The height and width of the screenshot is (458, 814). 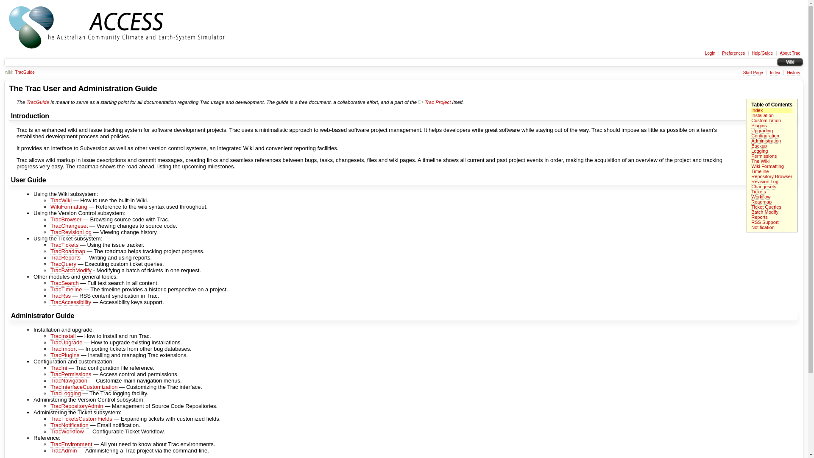 What do you see at coordinates (71, 302) in the screenshot?
I see `TracAccessibility` at bounding box center [71, 302].